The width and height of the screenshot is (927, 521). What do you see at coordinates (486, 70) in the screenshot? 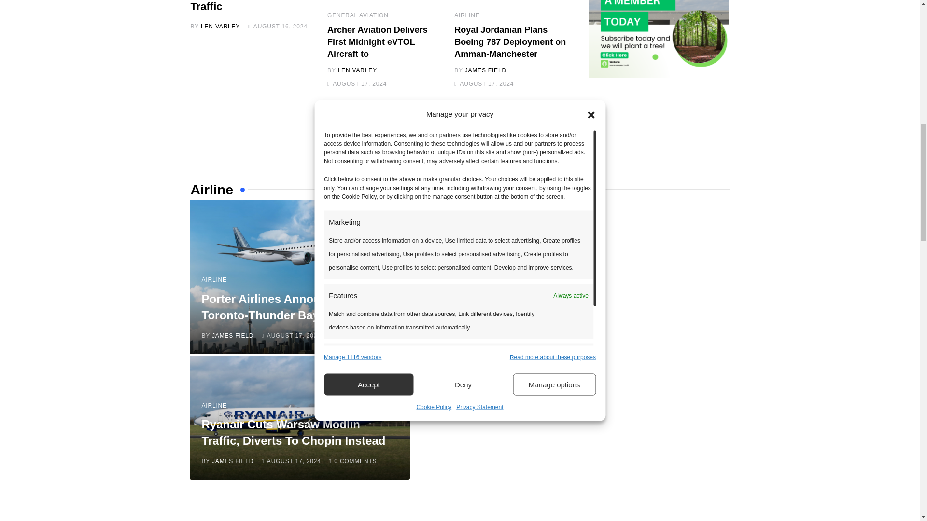
I see `Posts by James Field` at bounding box center [486, 70].